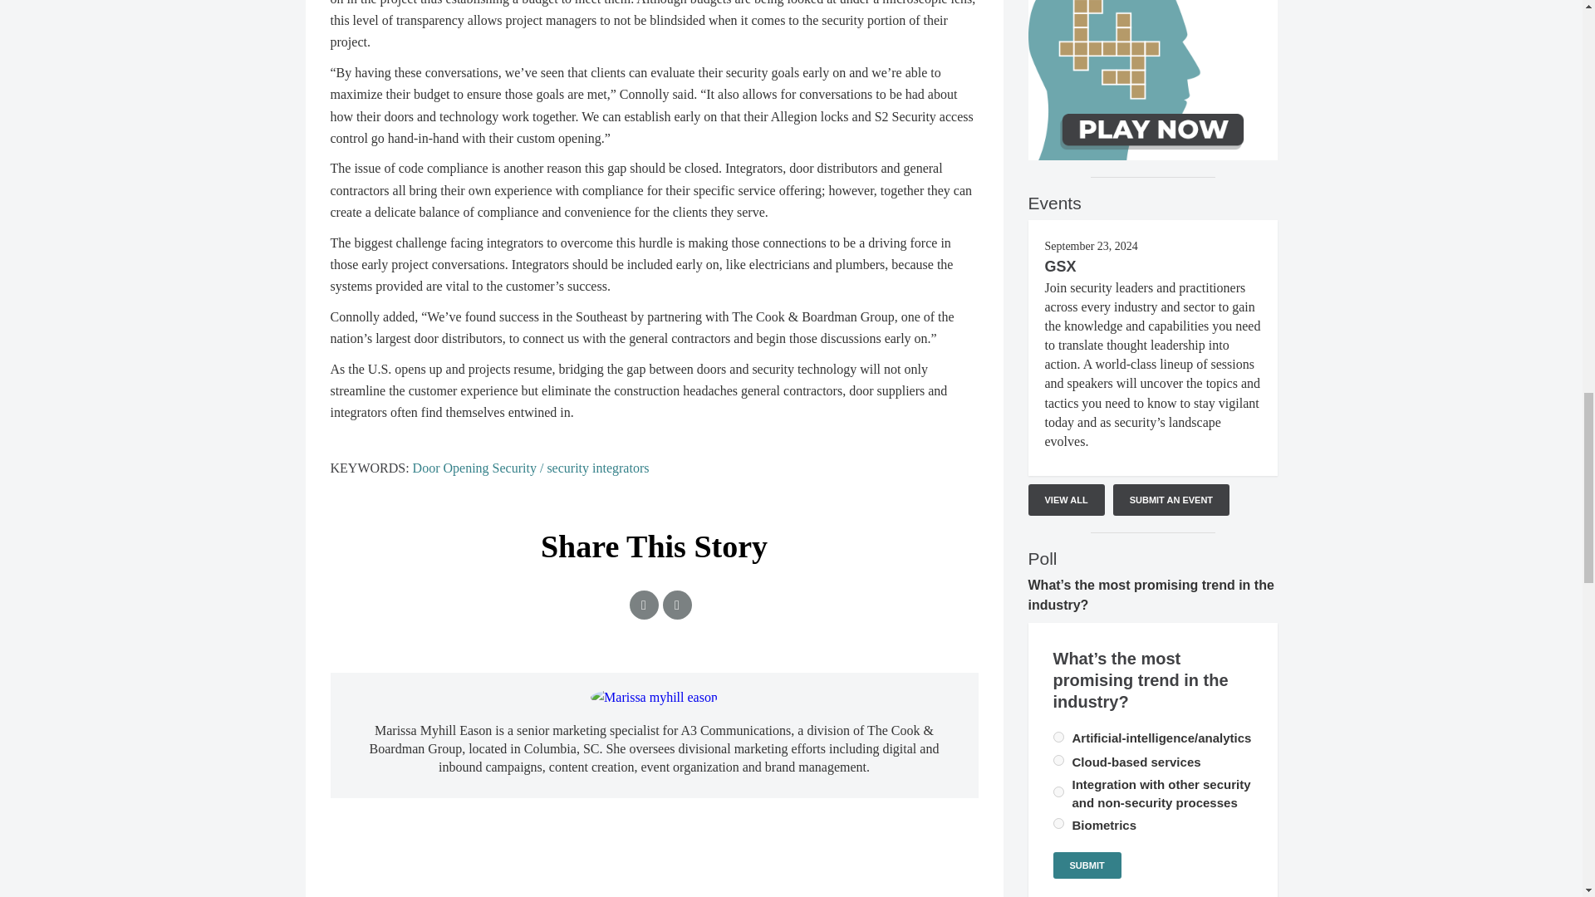 This screenshot has width=1595, height=897. Describe the element at coordinates (1058, 738) in the screenshot. I see `489` at that location.